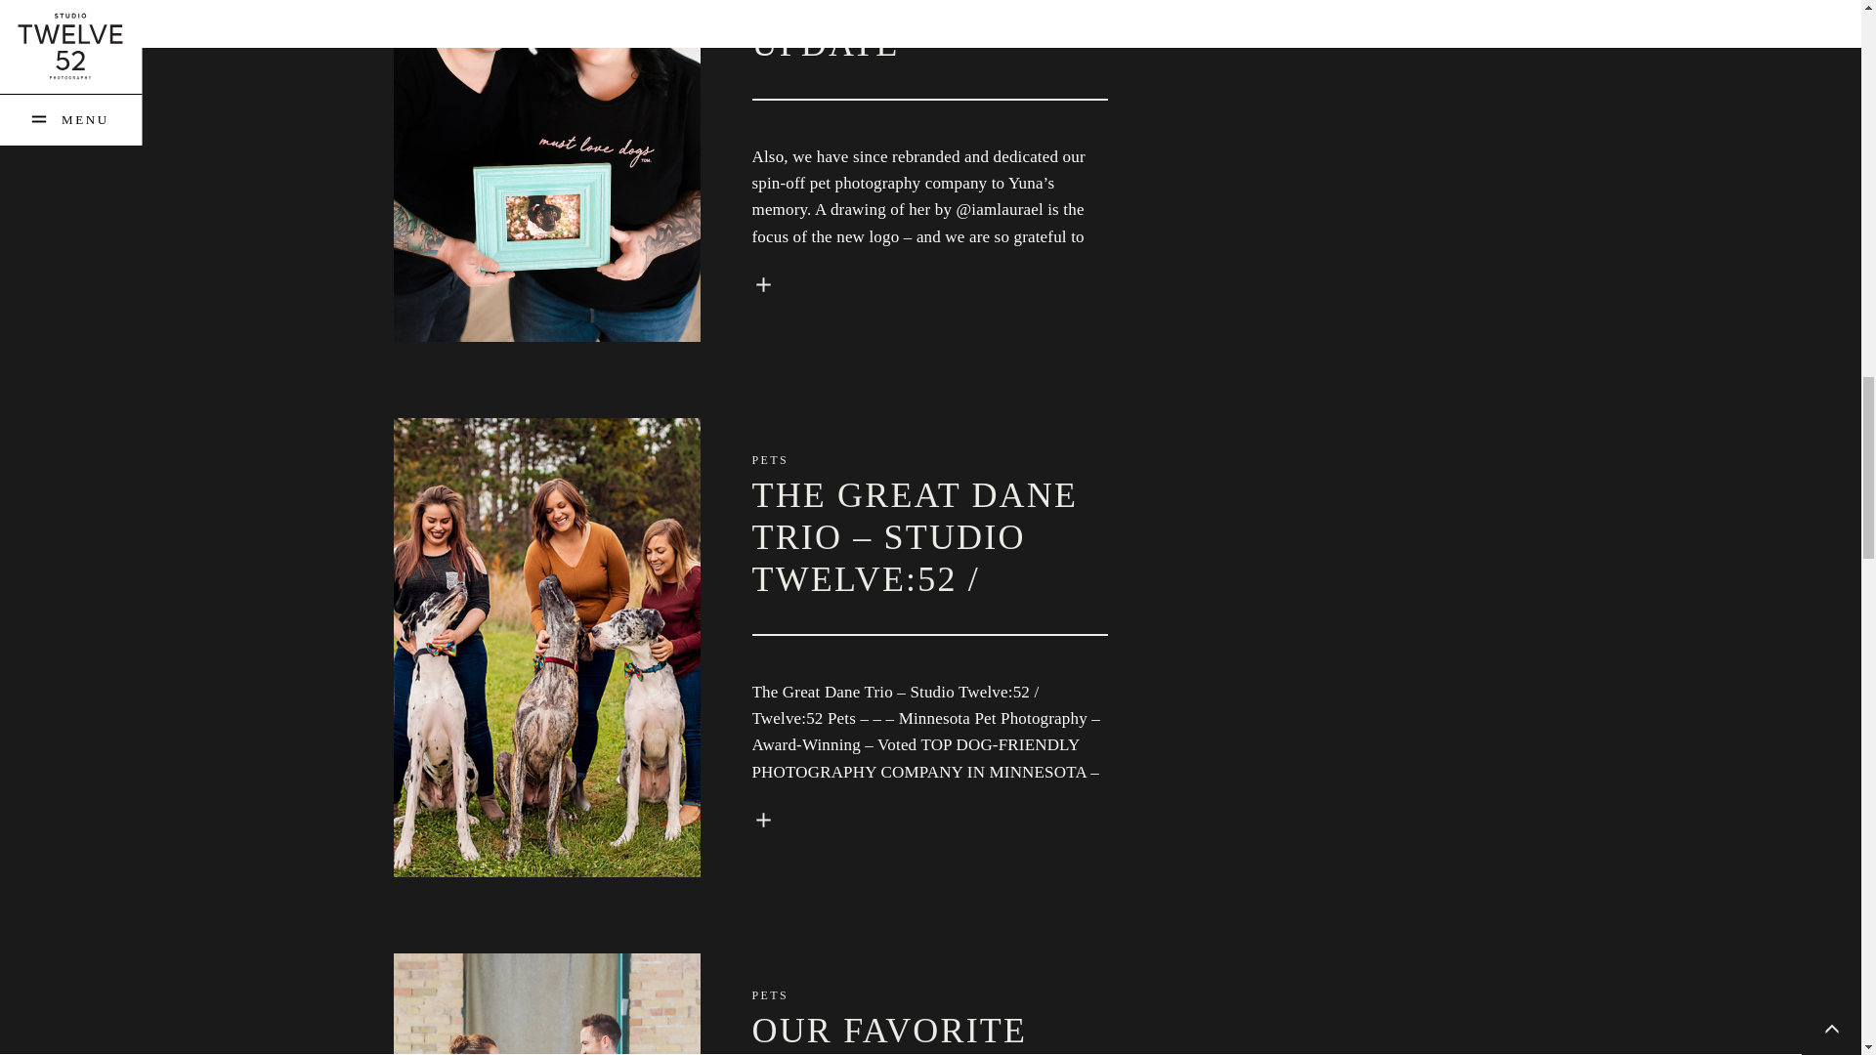 This screenshot has height=1055, width=1876. Describe the element at coordinates (770, 994) in the screenshot. I see `PETS` at that location.